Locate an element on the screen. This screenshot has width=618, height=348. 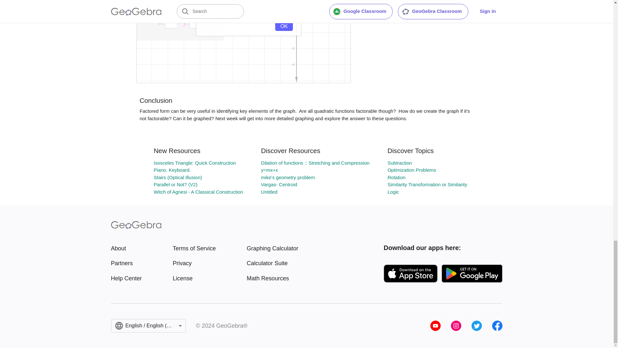
Partners is located at coordinates (126, 263).